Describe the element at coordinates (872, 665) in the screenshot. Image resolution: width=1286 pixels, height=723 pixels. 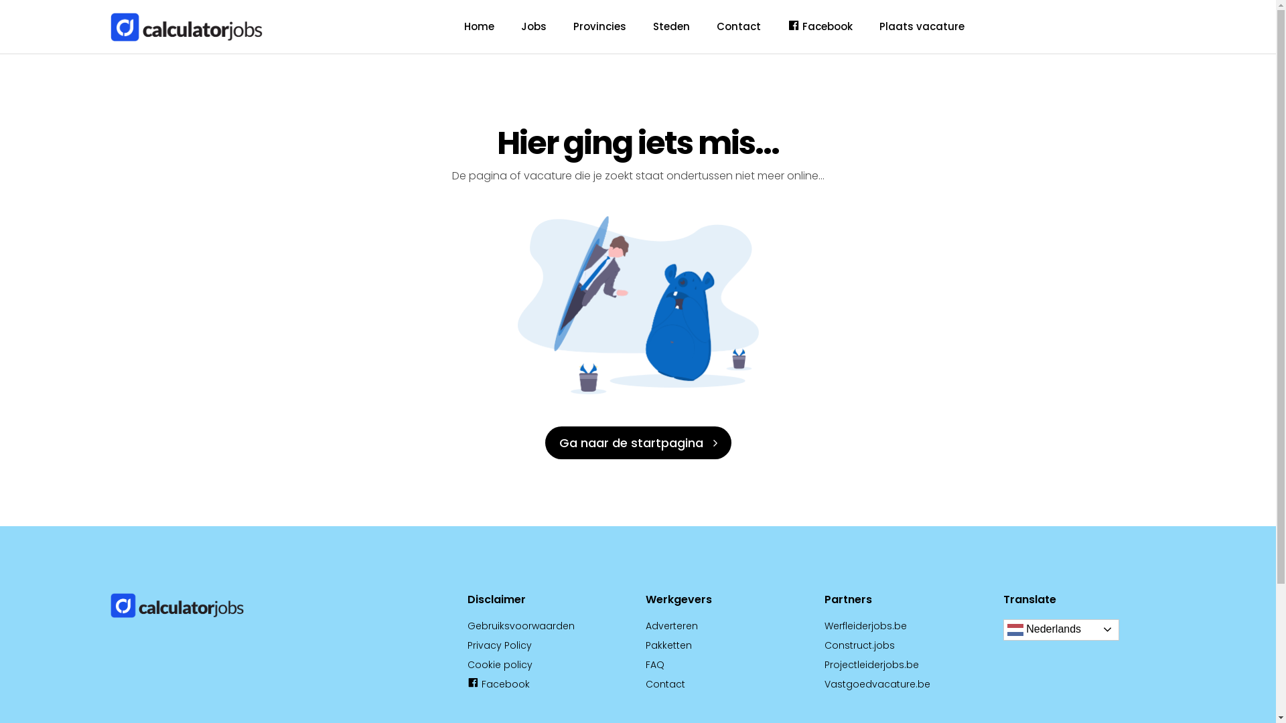
I see `Projectleiderjobs.be` at that location.